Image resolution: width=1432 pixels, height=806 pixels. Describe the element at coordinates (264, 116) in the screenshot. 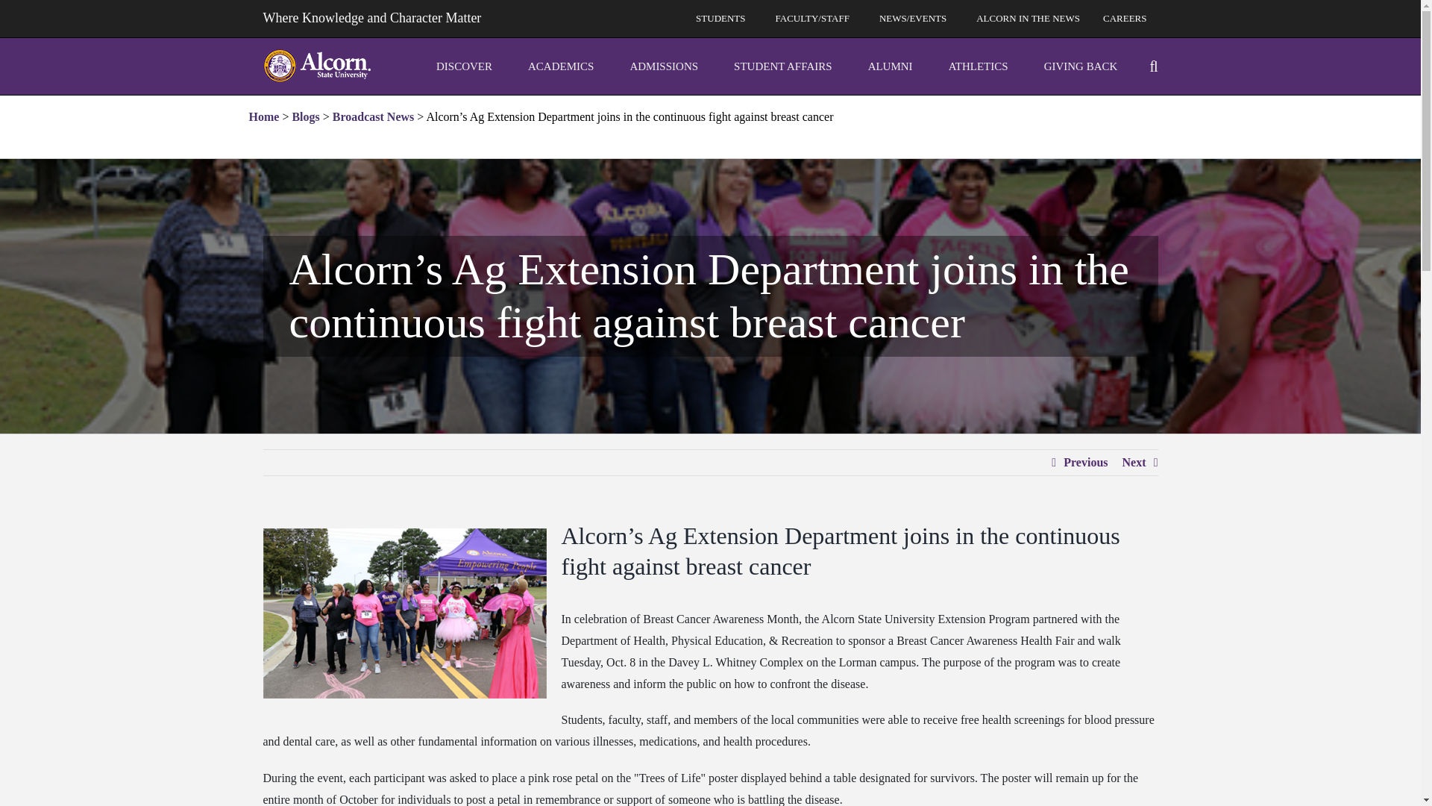

I see `Go to Home.` at that location.